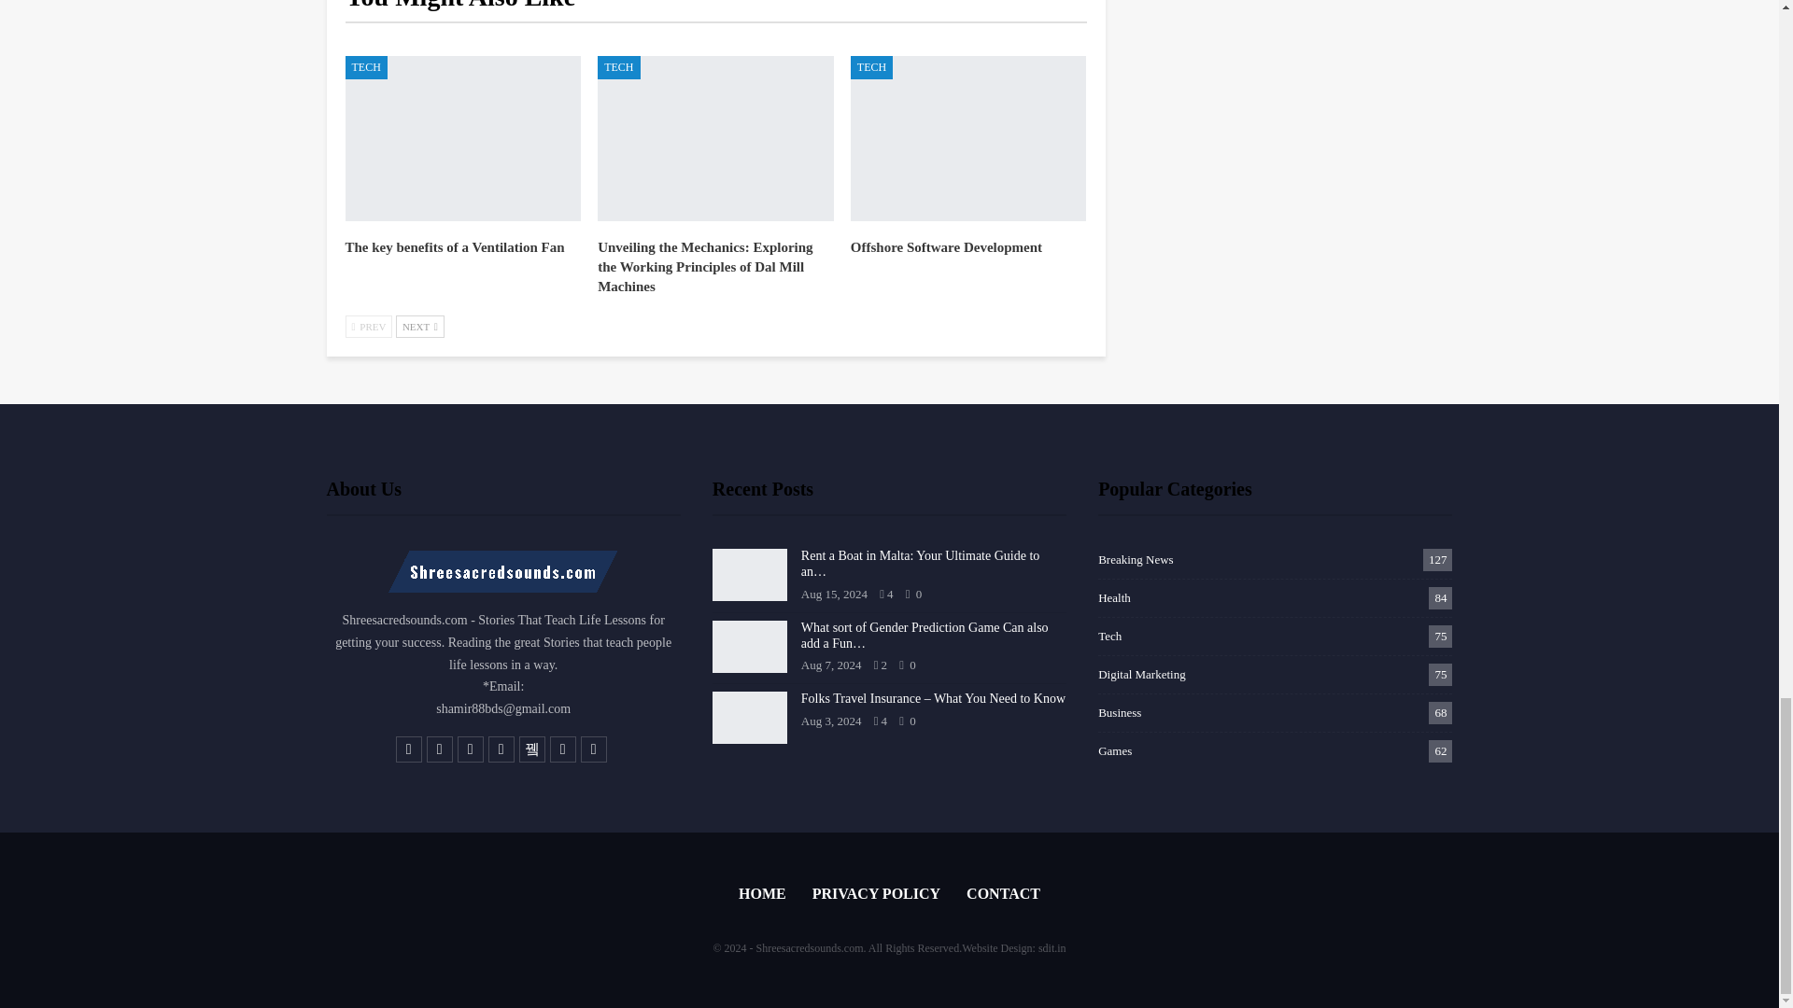 Image resolution: width=1793 pixels, height=1008 pixels. I want to click on The key benefits of a Ventilation Fan, so click(455, 247).